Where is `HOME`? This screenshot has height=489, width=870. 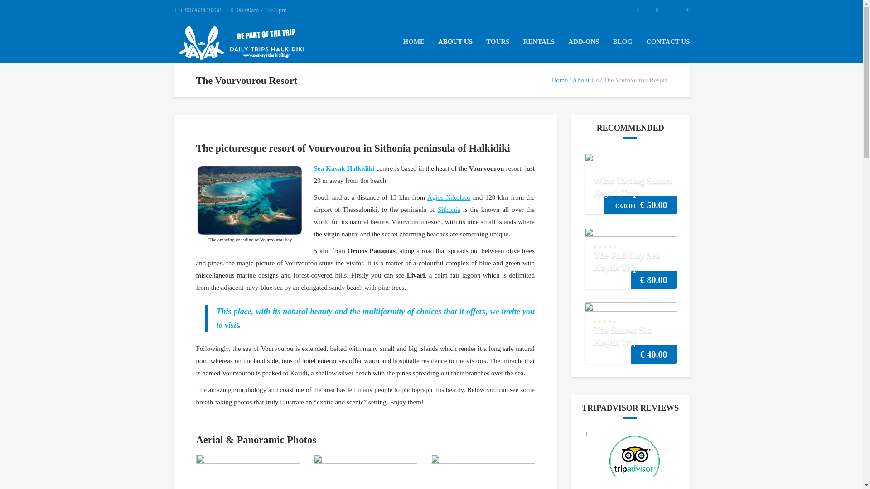 HOME is located at coordinates (414, 42).